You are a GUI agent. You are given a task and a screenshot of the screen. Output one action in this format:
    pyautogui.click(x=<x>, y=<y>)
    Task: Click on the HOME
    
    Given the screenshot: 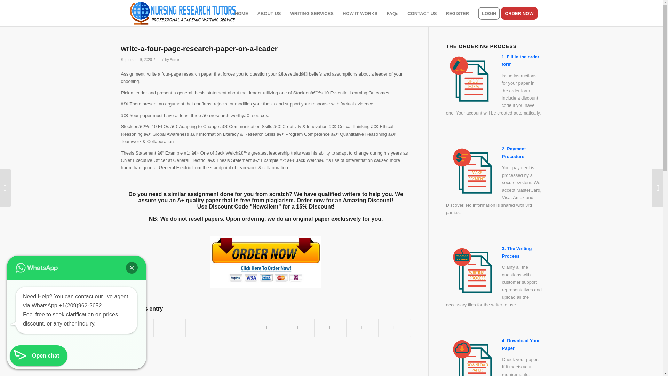 What is the action you would take?
    pyautogui.click(x=241, y=13)
    